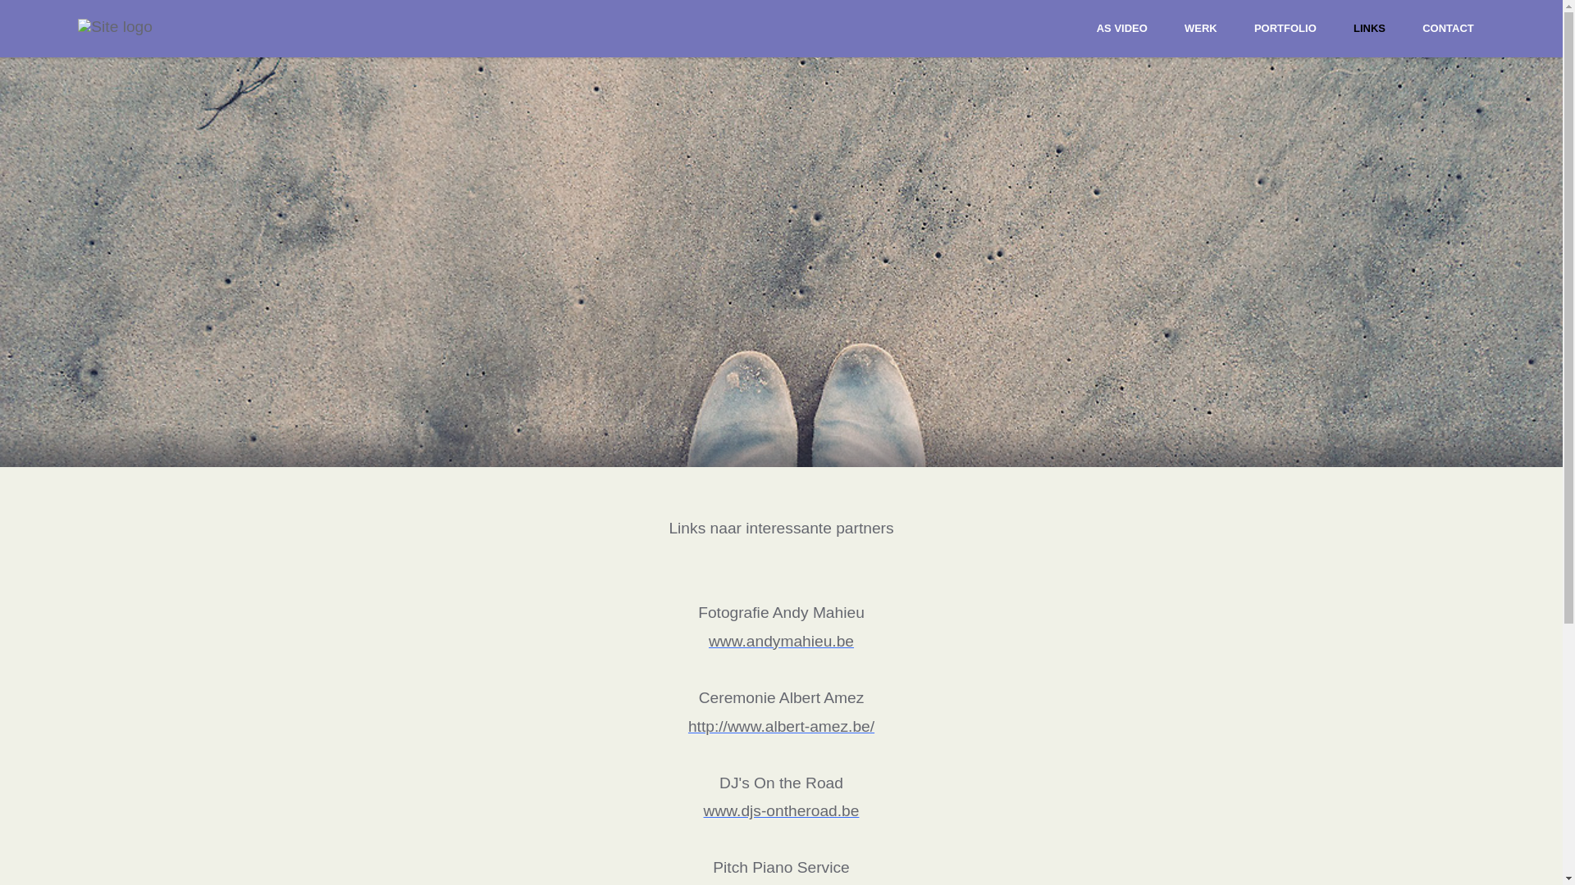  Describe the element at coordinates (782, 811) in the screenshot. I see `www.djs-ontheroad.be` at that location.